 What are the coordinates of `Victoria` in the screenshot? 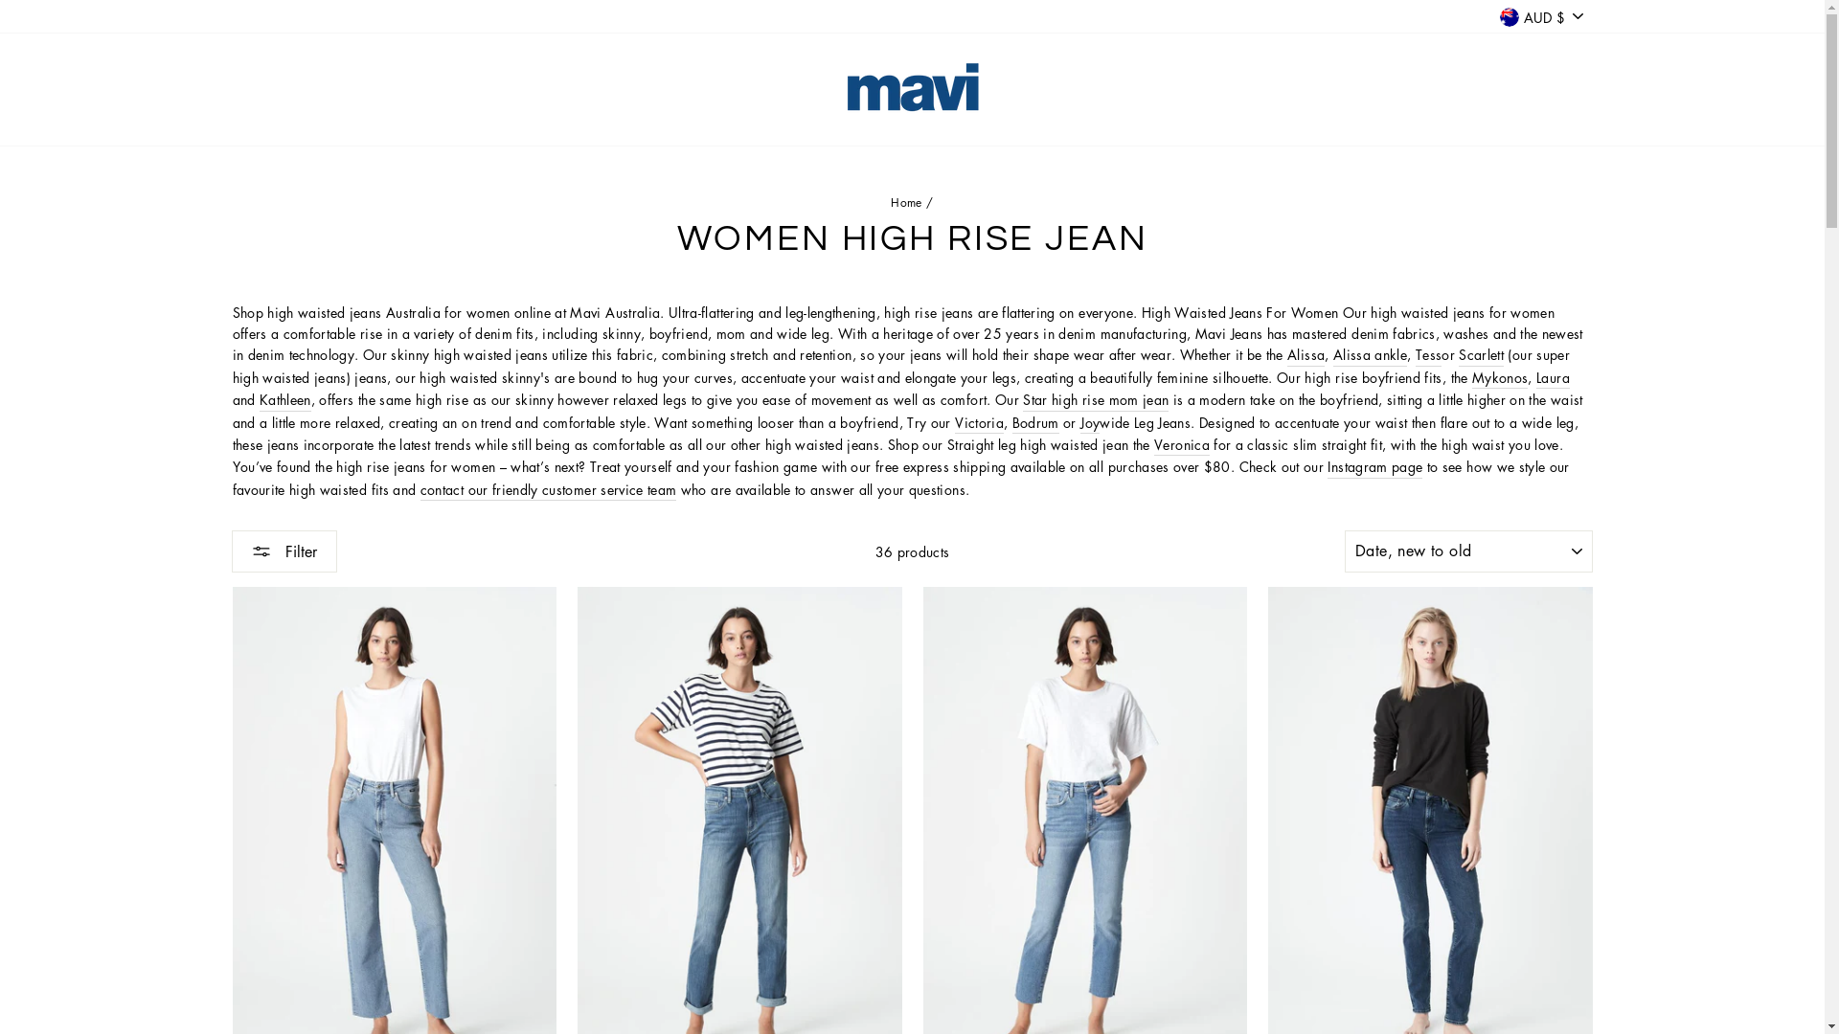 It's located at (979, 423).